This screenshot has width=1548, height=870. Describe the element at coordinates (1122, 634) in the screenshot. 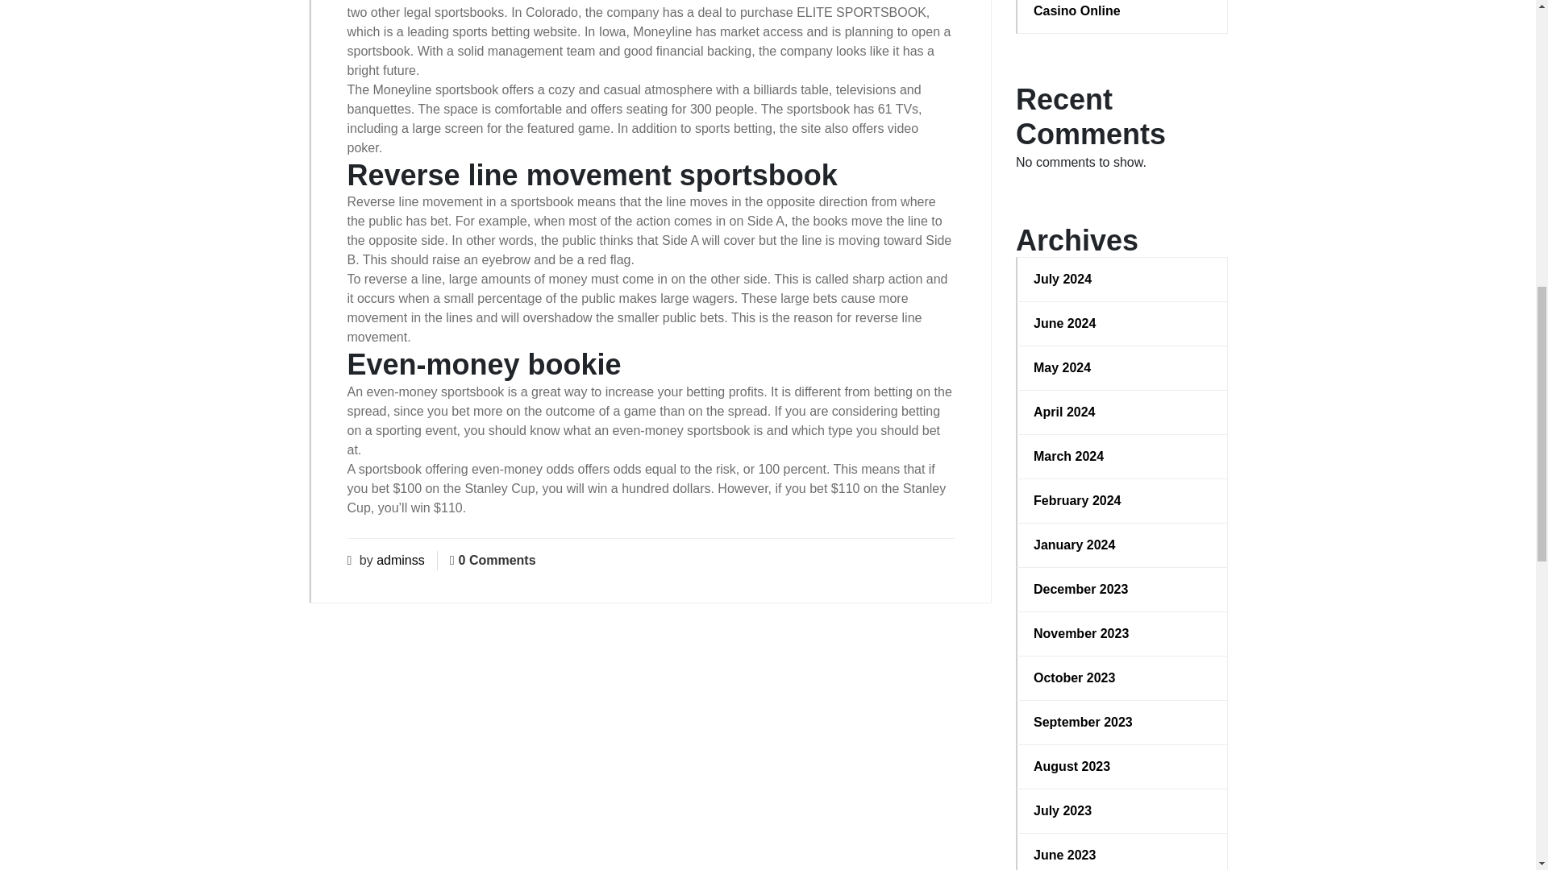

I see `November 2023` at that location.